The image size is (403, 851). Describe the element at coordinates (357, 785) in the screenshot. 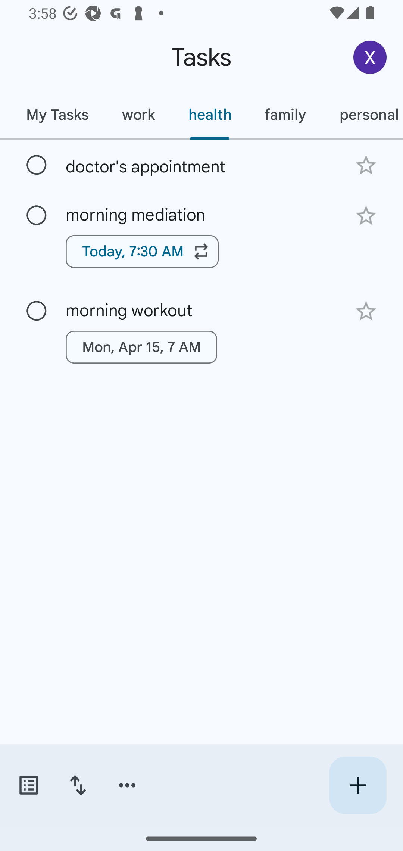

I see `Create new task` at that location.